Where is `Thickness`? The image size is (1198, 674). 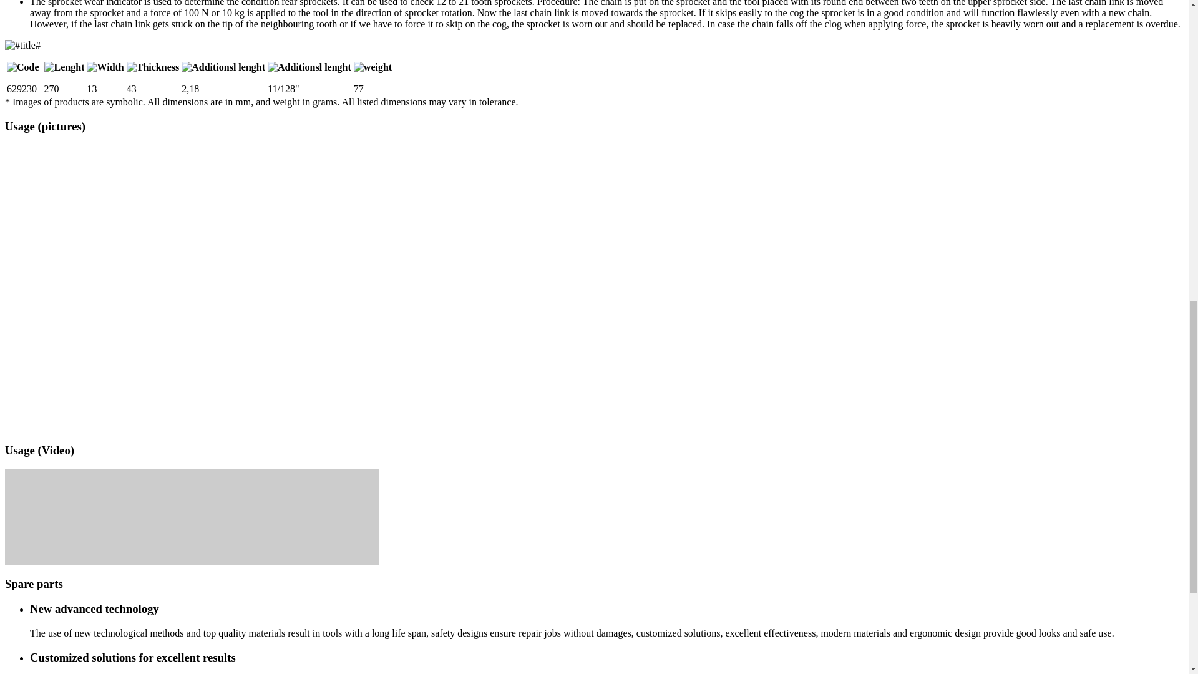 Thickness is located at coordinates (152, 67).